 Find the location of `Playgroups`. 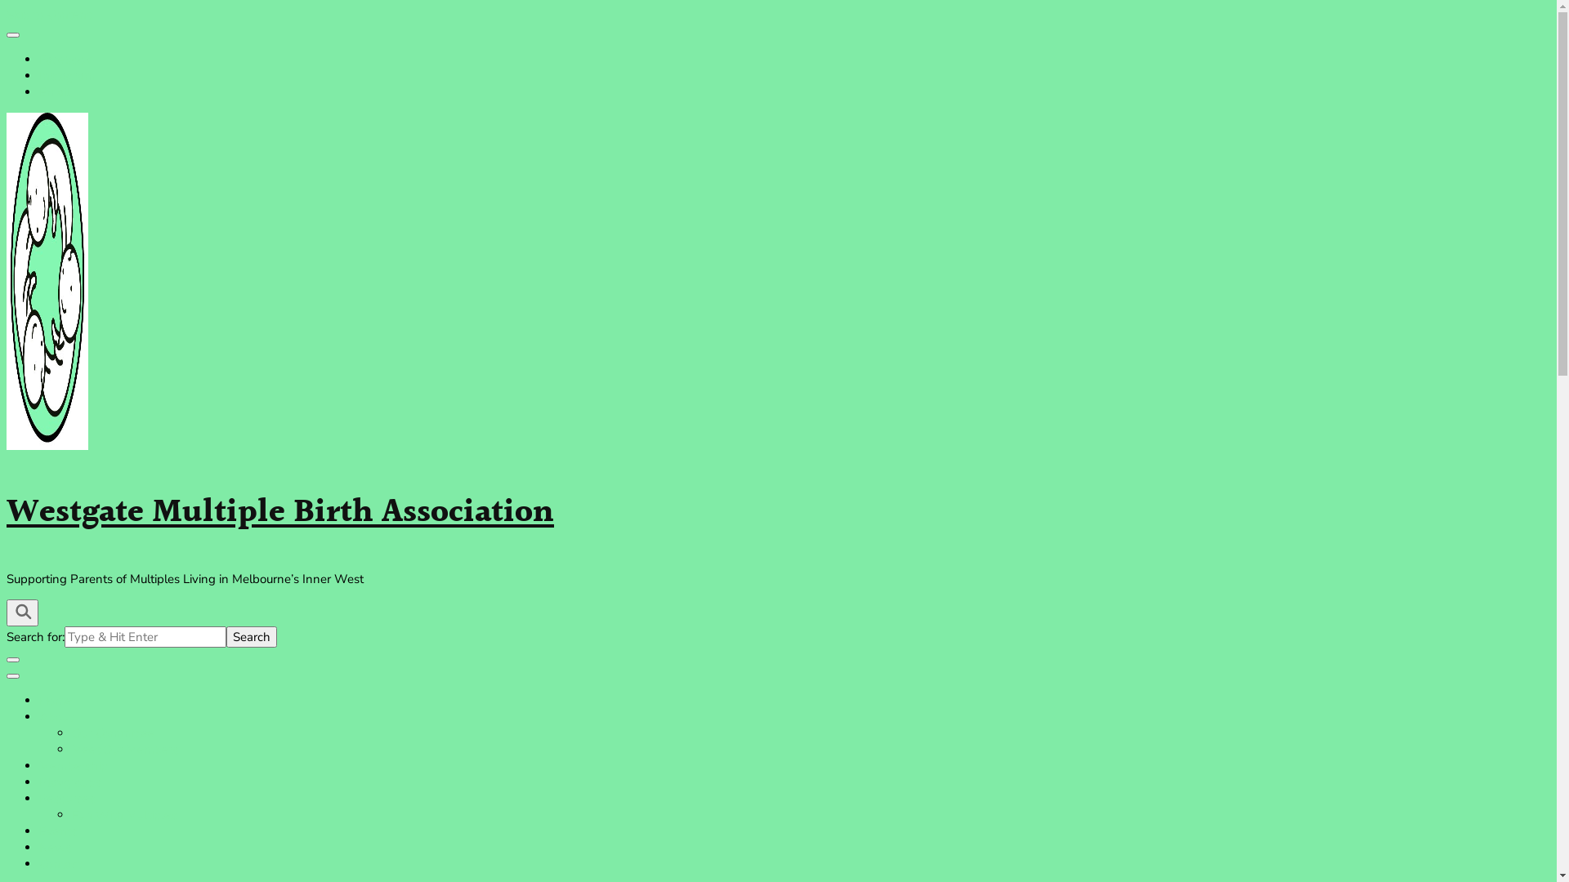

Playgroups is located at coordinates (70, 782).